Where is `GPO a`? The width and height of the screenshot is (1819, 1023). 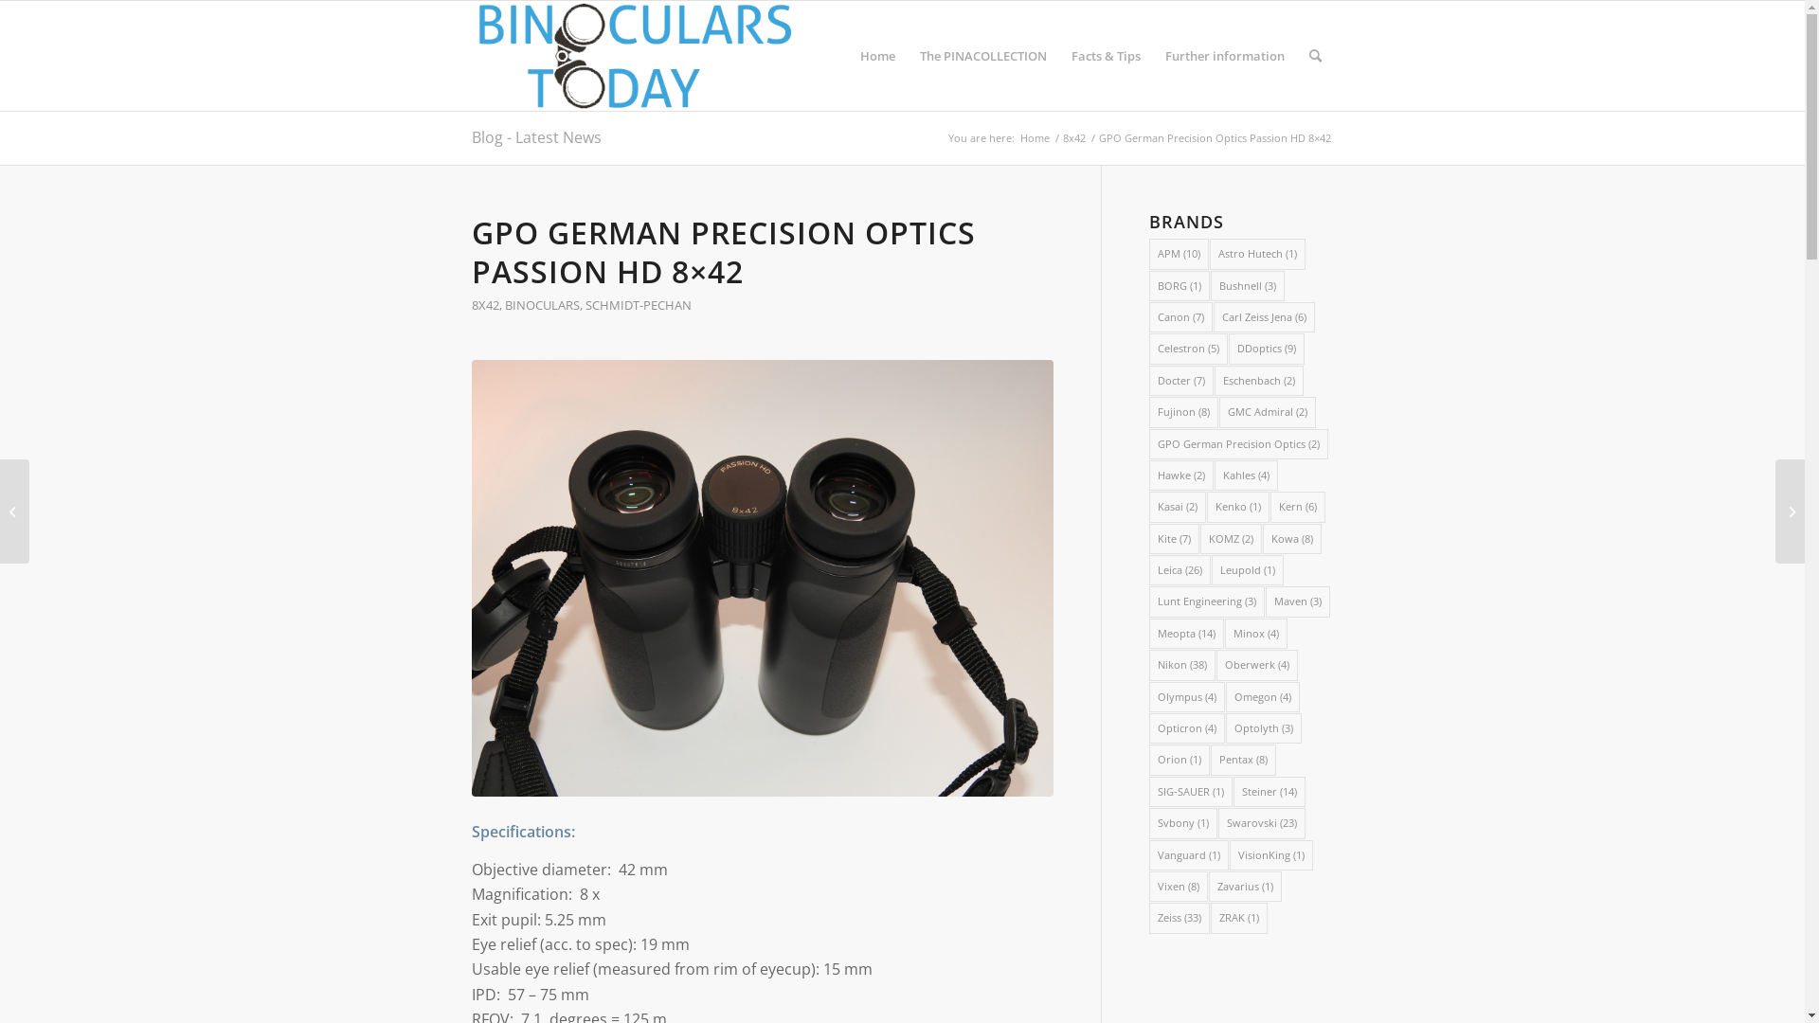 GPO a is located at coordinates (763, 578).